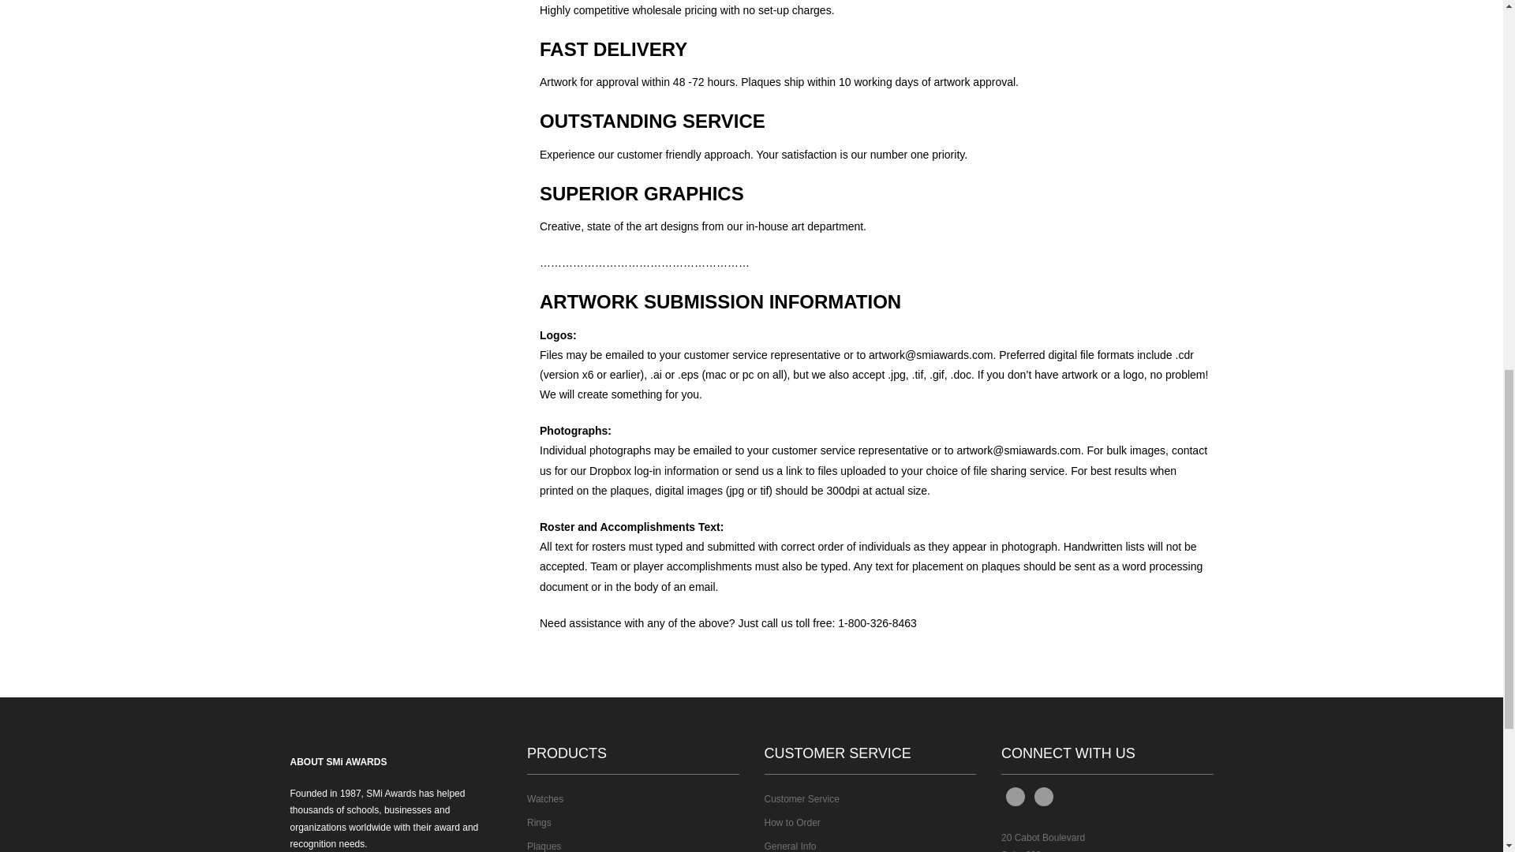  Describe the element at coordinates (539, 822) in the screenshot. I see `Rings` at that location.